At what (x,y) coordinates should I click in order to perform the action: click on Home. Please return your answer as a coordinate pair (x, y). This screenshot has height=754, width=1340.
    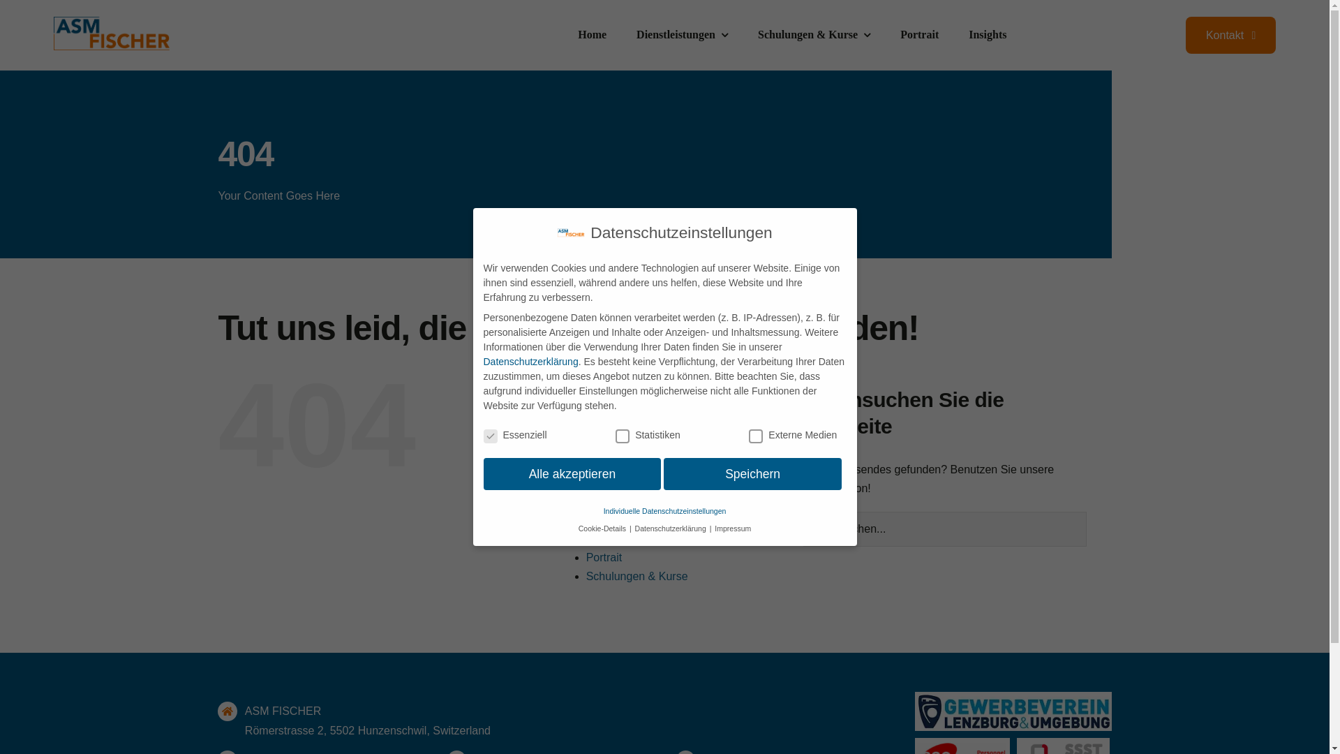
    Looking at the image, I should click on (602, 482).